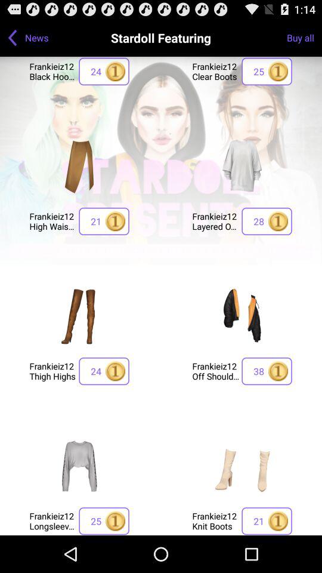 The height and width of the screenshot is (573, 322). What do you see at coordinates (304, 37) in the screenshot?
I see `press the buy all icon` at bounding box center [304, 37].